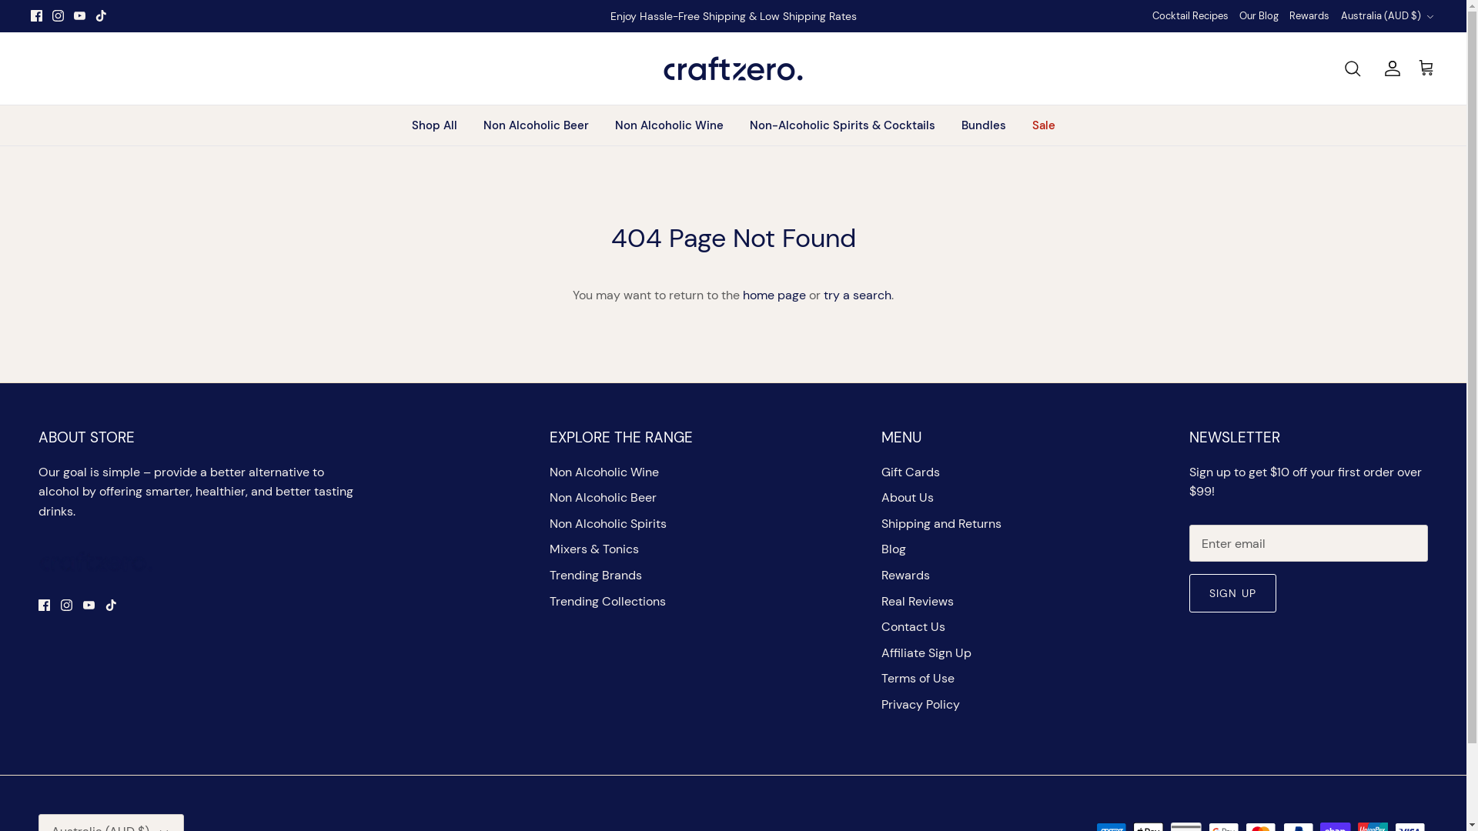  Describe the element at coordinates (941, 523) in the screenshot. I see `Shipping and Returns` at that location.